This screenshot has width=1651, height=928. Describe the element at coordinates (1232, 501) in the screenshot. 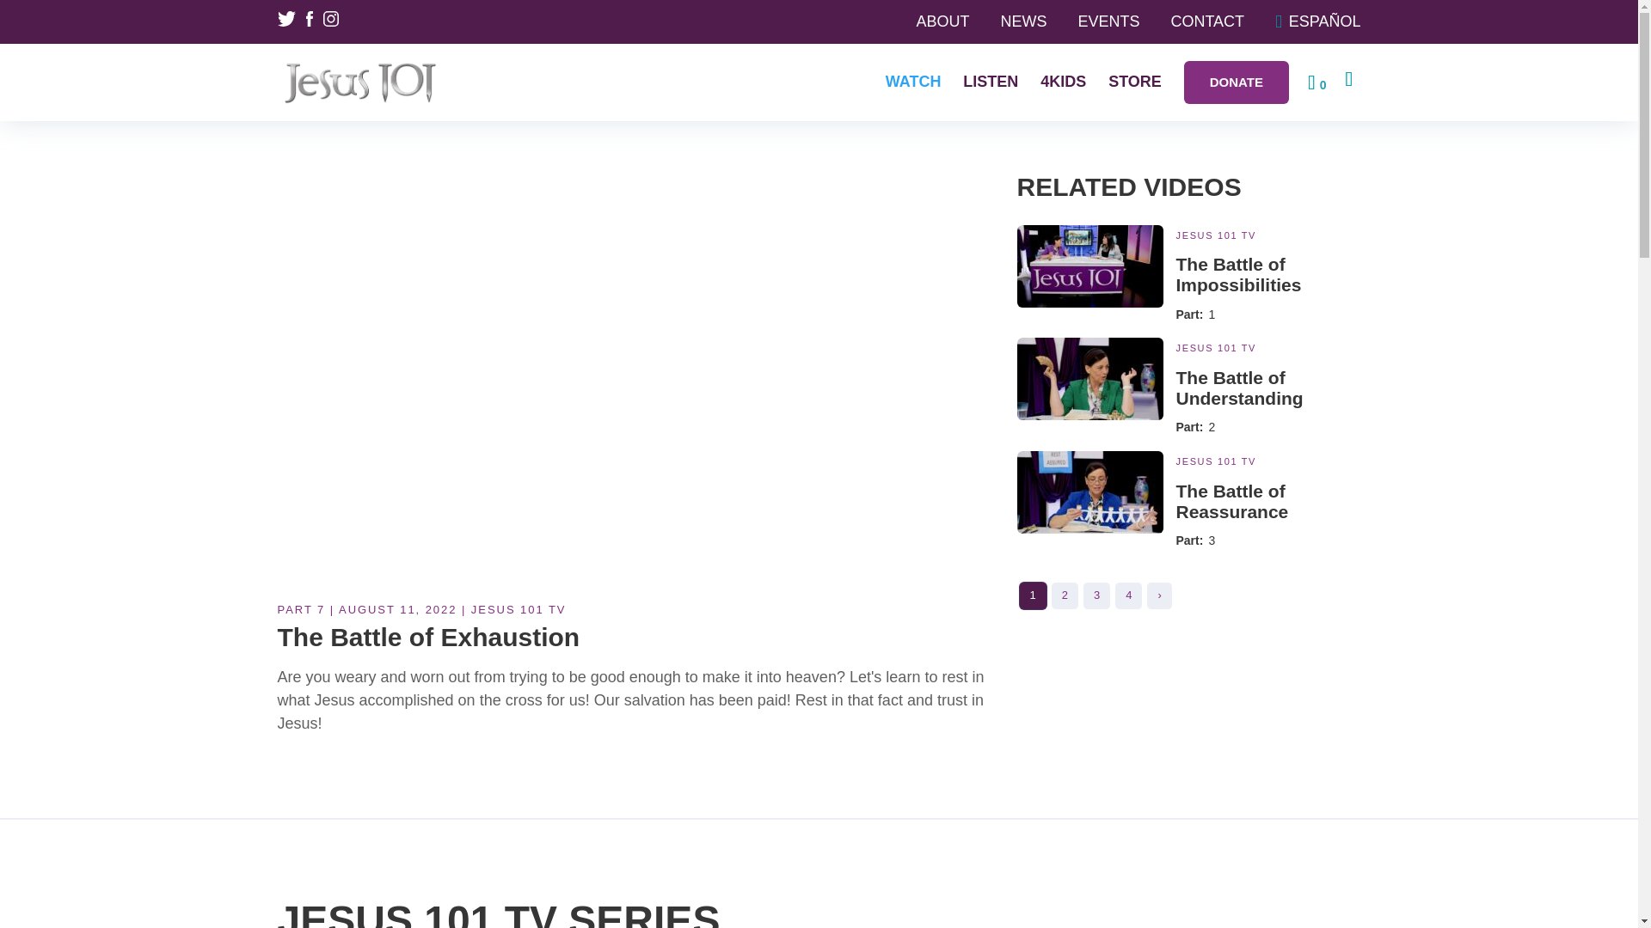

I see `The Battle of Reassurance` at that location.